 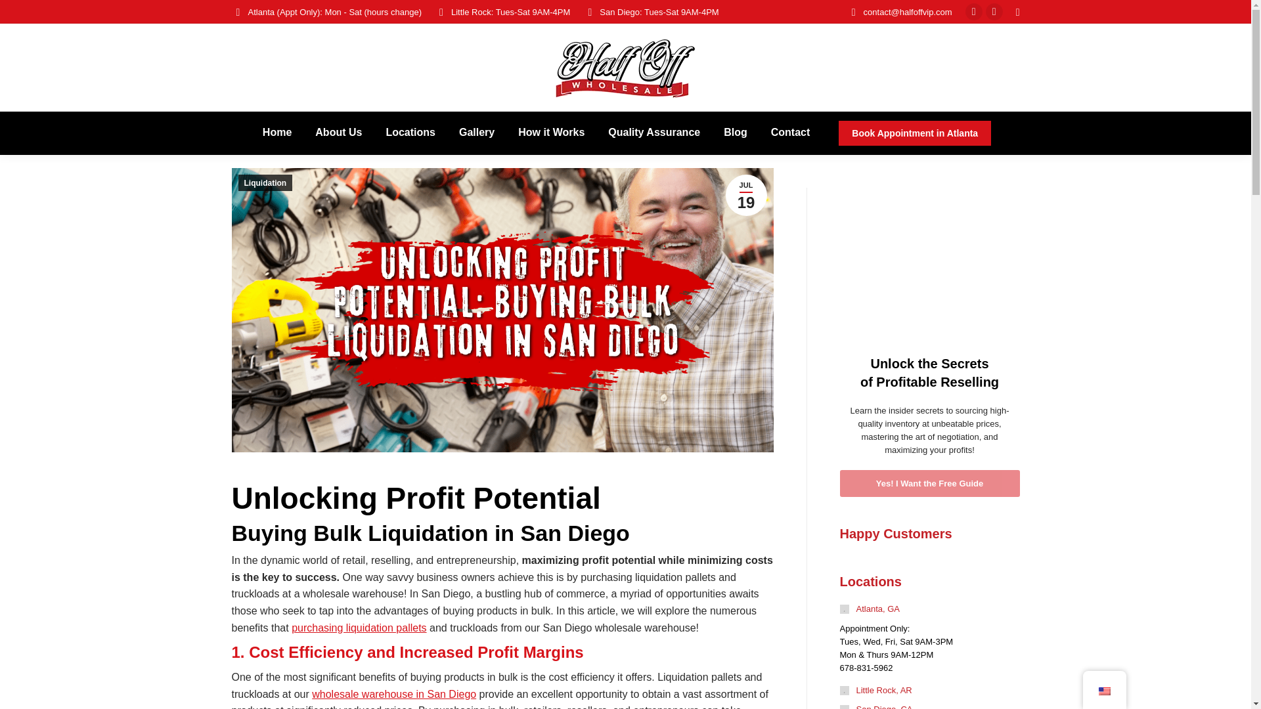 I want to click on Blog, so click(x=736, y=133).